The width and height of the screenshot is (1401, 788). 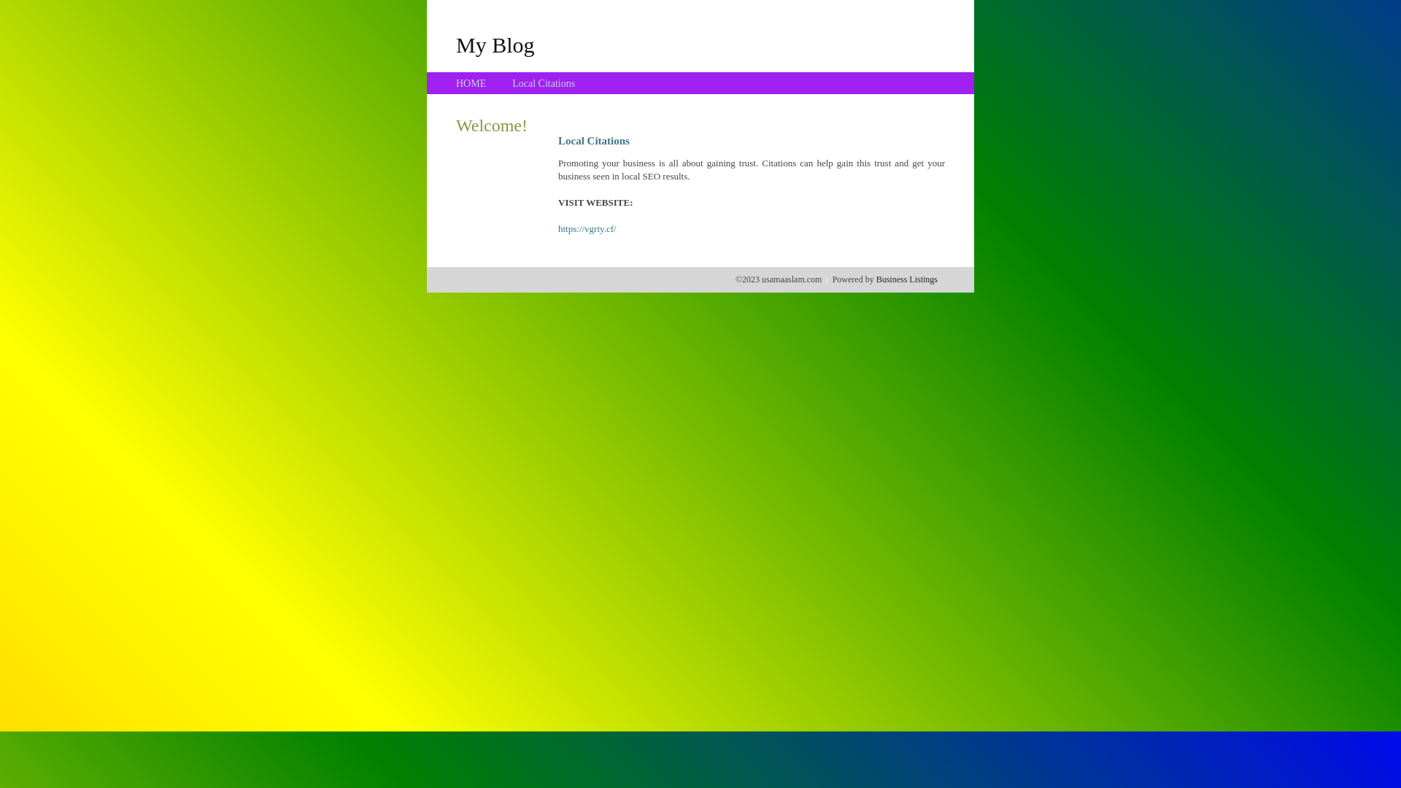 I want to click on Local Citations, so click(x=544, y=83).